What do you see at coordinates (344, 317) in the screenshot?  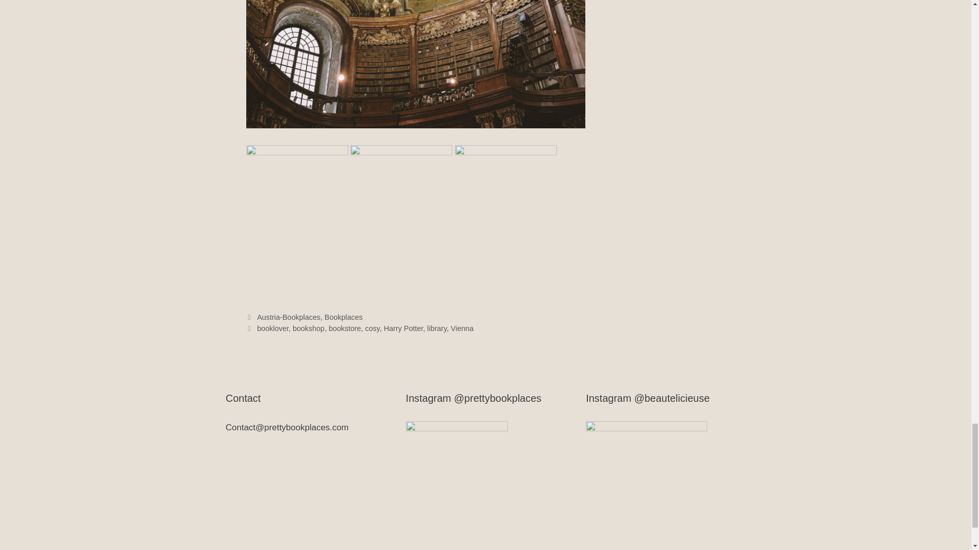 I see `Bookplaces` at bounding box center [344, 317].